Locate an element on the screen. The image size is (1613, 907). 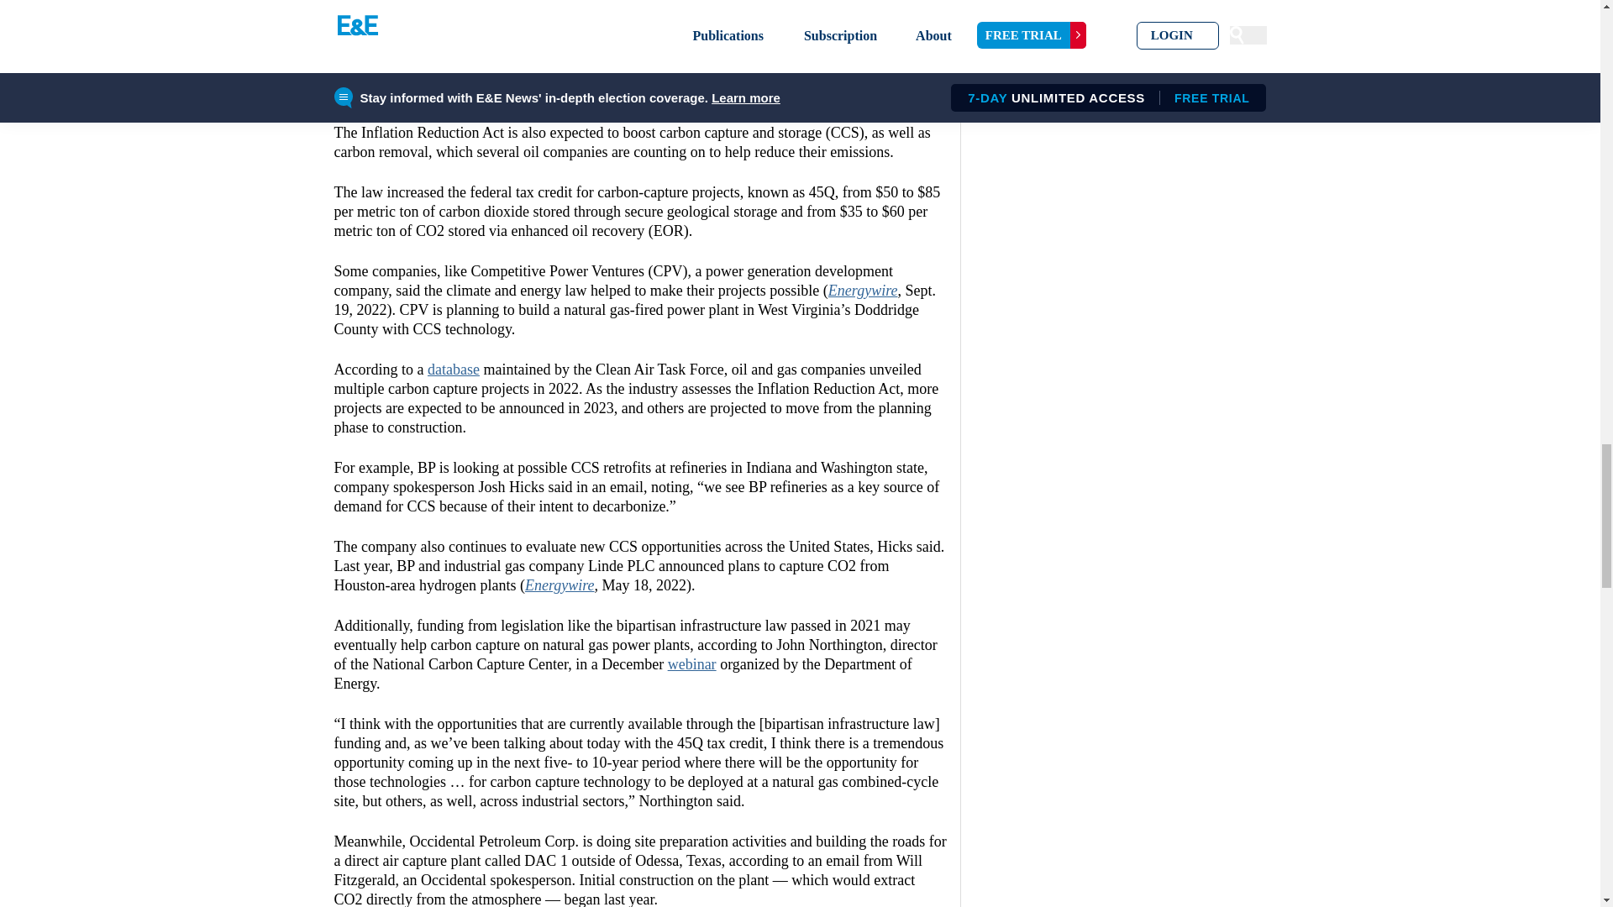
Energywire is located at coordinates (864, 291).